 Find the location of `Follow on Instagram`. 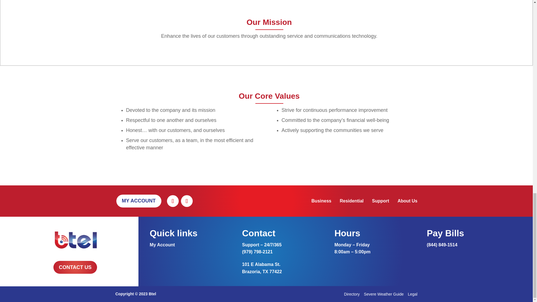

Follow on Instagram is located at coordinates (186, 201).